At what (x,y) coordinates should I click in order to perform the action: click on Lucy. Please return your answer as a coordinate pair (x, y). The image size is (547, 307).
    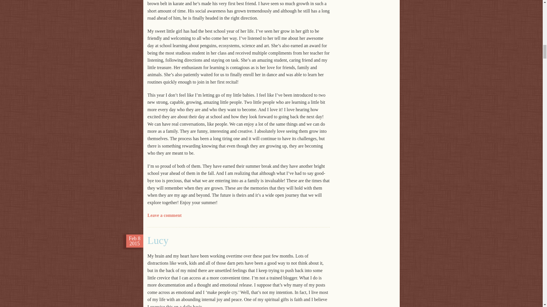
    Looking at the image, I should click on (158, 240).